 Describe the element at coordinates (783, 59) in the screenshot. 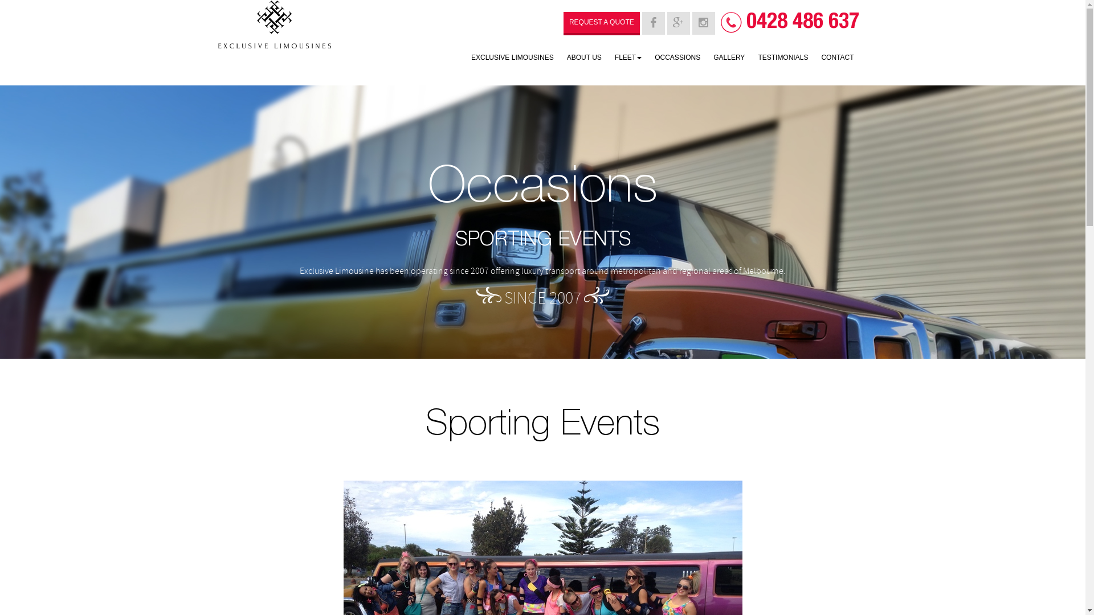

I see `TESTIMONIALS` at that location.